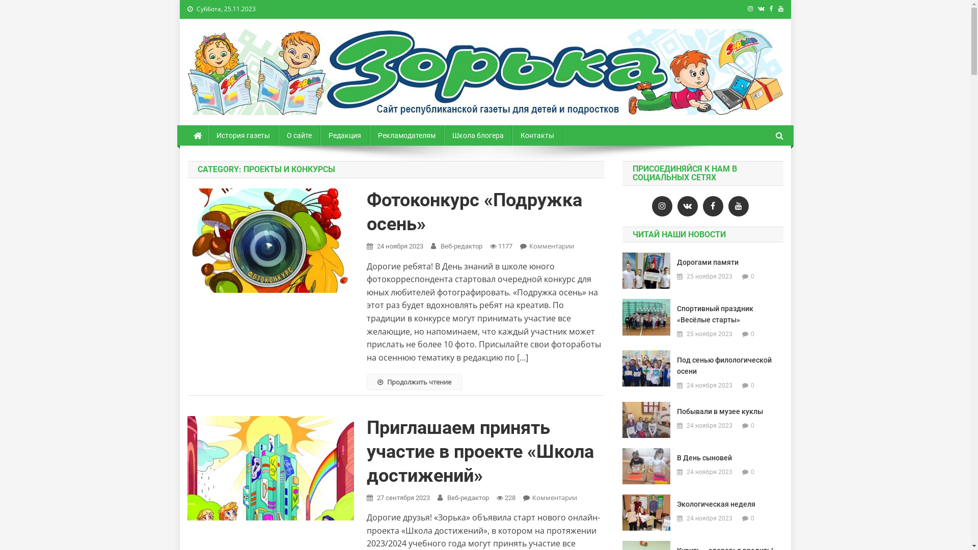 The height and width of the screenshot is (550, 978). What do you see at coordinates (753, 334) in the screenshot?
I see `0` at bounding box center [753, 334].